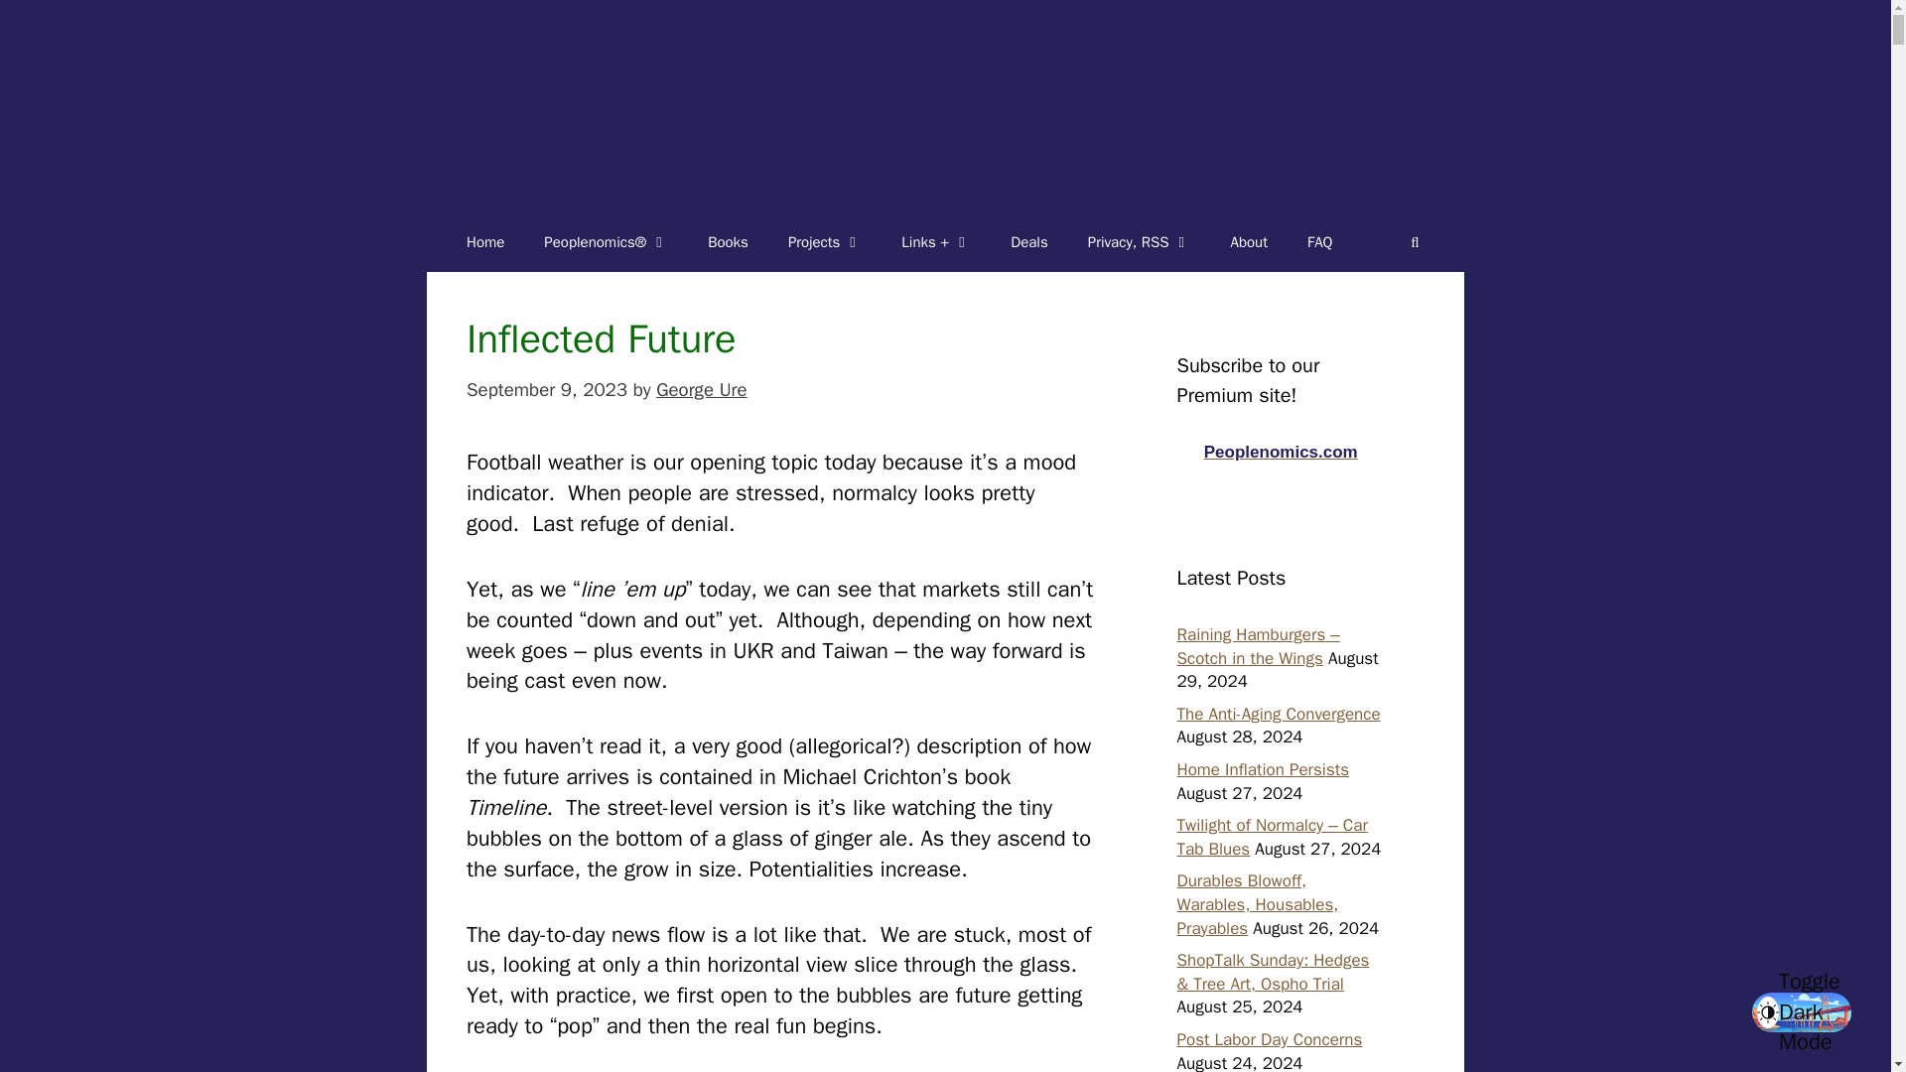 The image size is (1906, 1072). Describe the element at coordinates (824, 242) in the screenshot. I see `Projects` at that location.